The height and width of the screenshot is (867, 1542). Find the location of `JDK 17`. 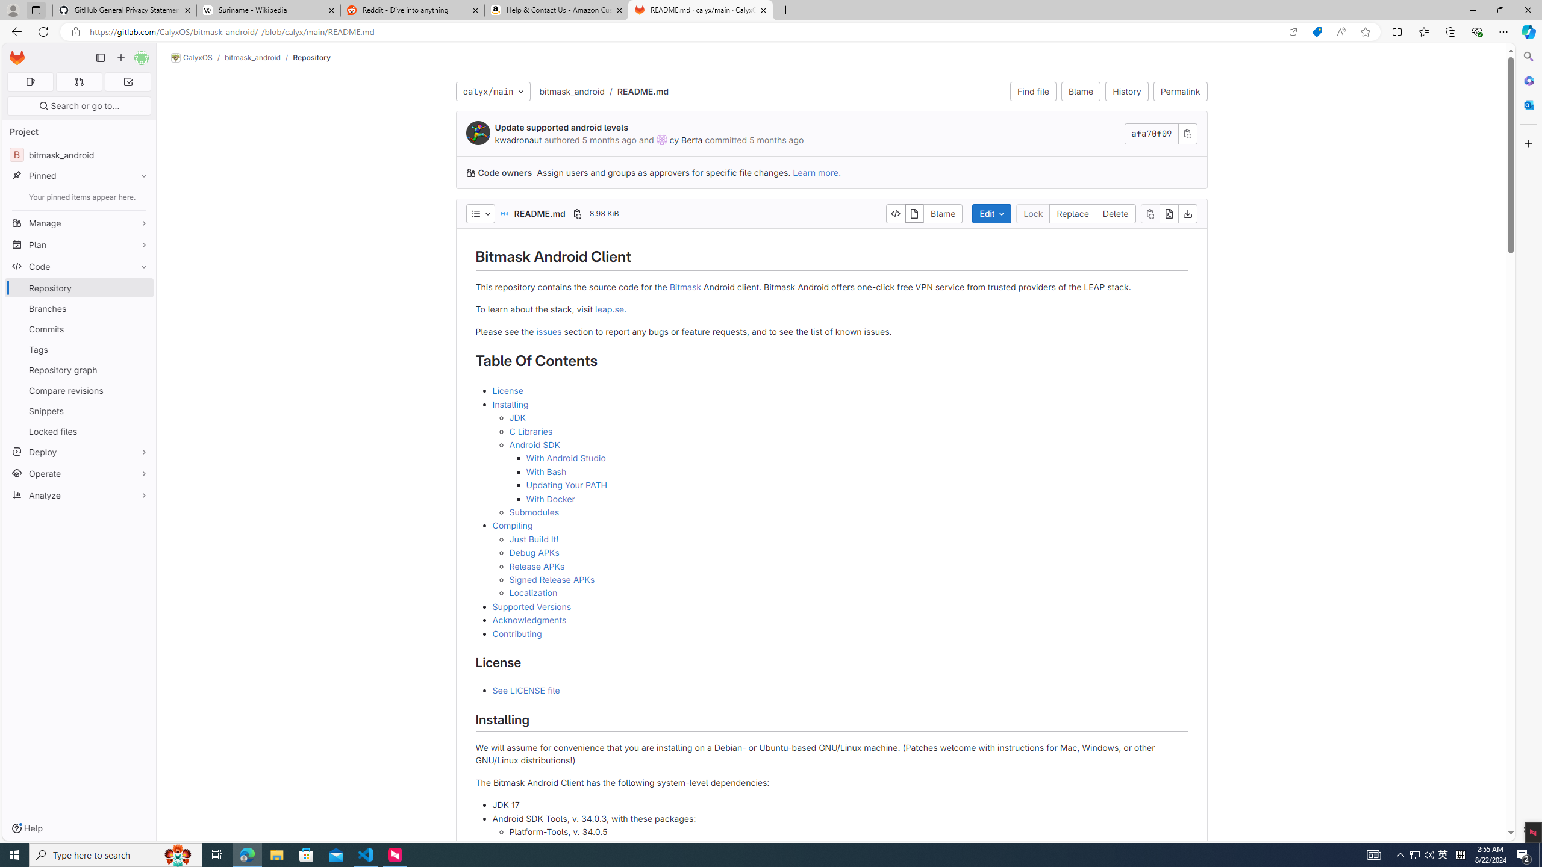

JDK 17 is located at coordinates (840, 806).